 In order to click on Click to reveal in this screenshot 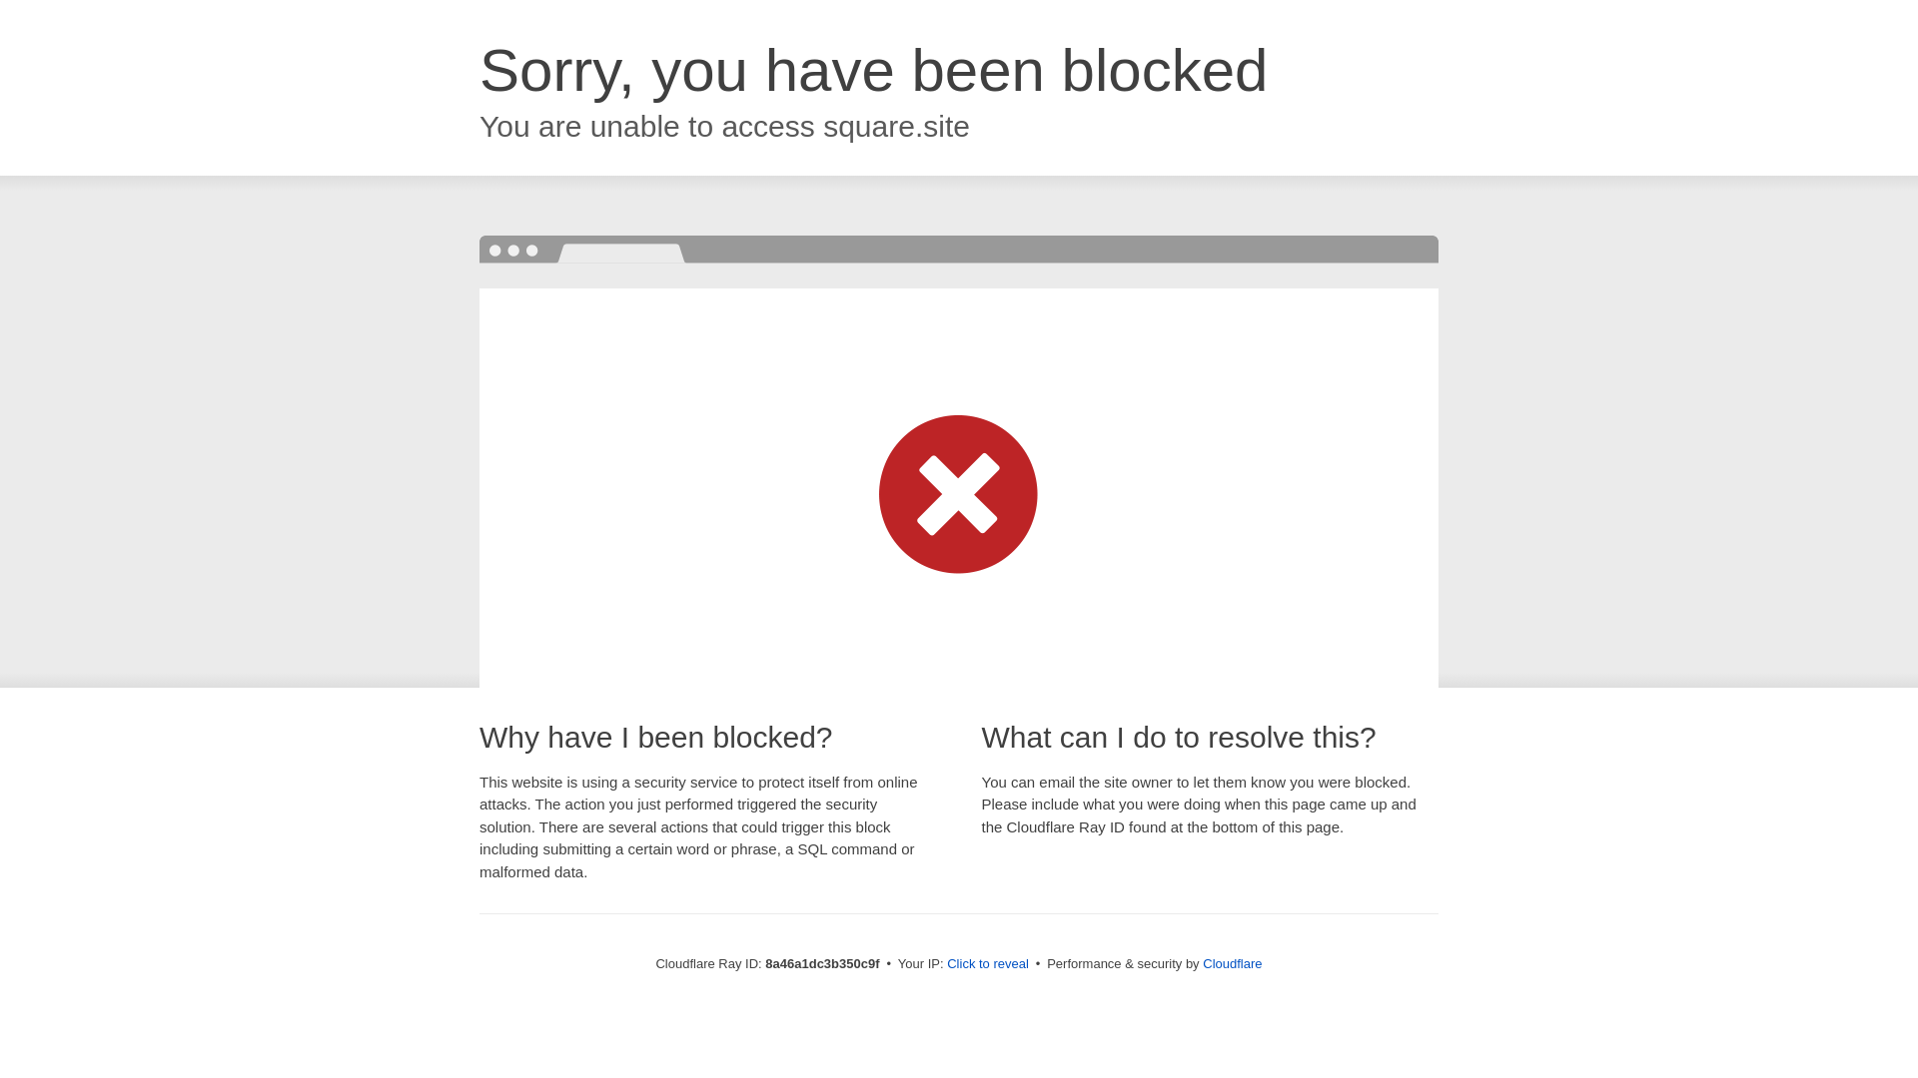, I will do `click(987, 964)`.